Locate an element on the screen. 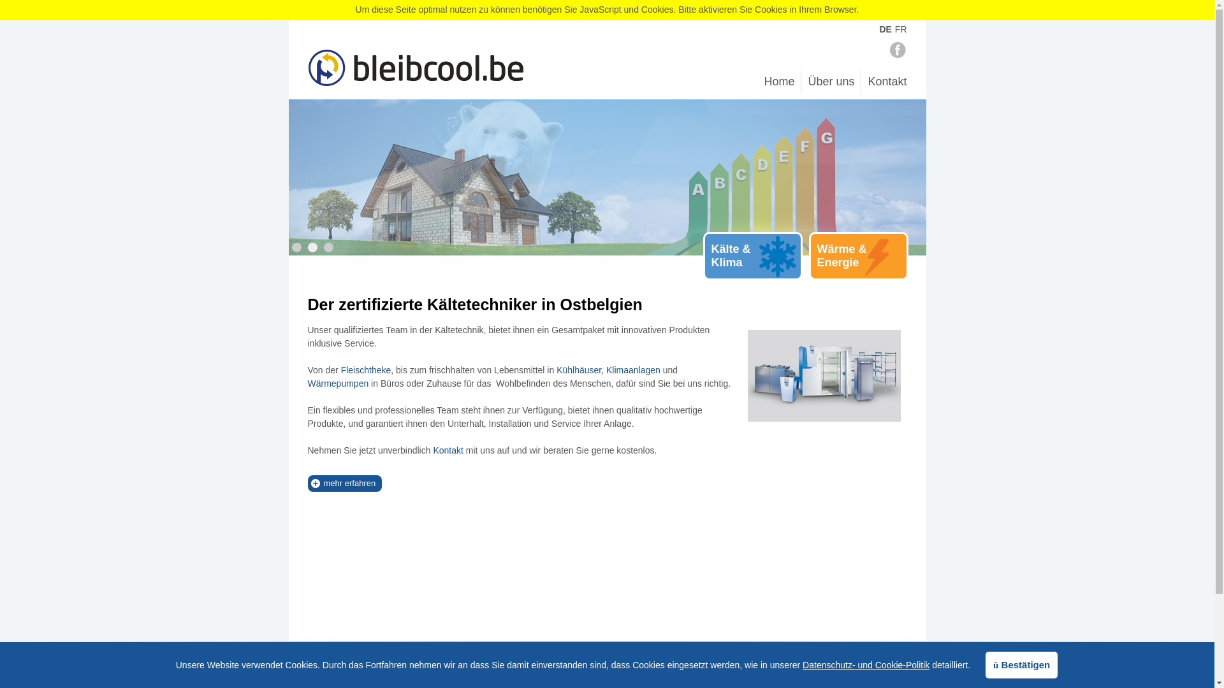  Fleischtheke is located at coordinates (366, 370).